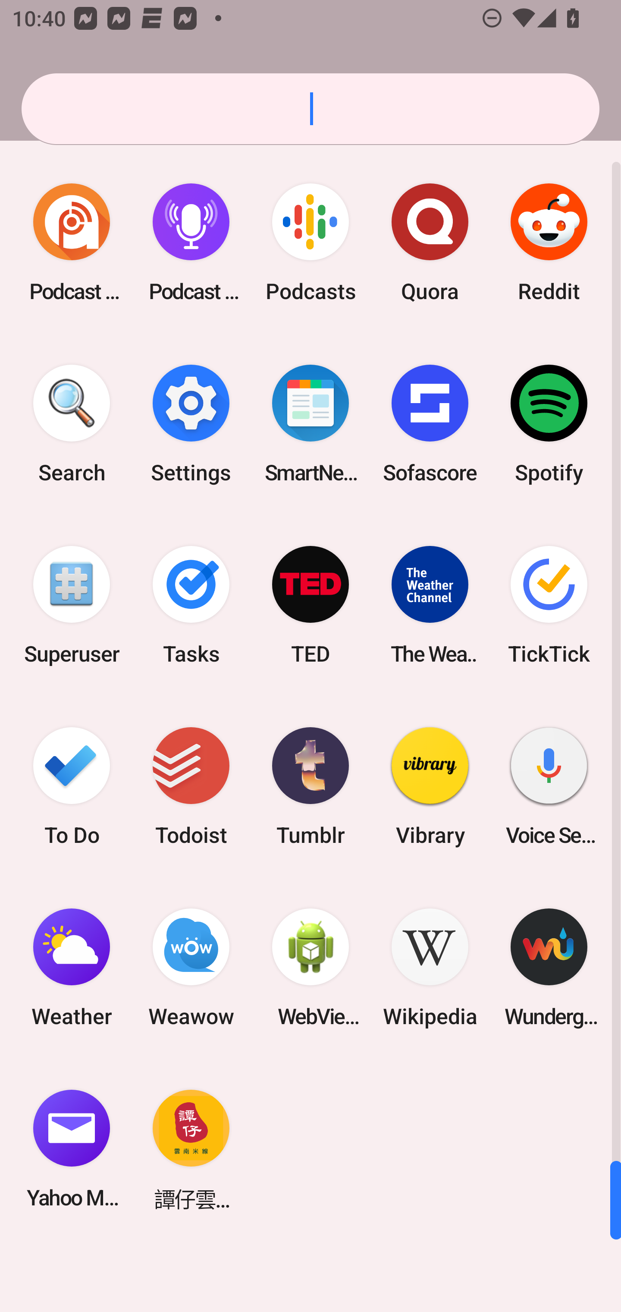  Describe the element at coordinates (72, 1149) in the screenshot. I see `Yahoo Mail` at that location.